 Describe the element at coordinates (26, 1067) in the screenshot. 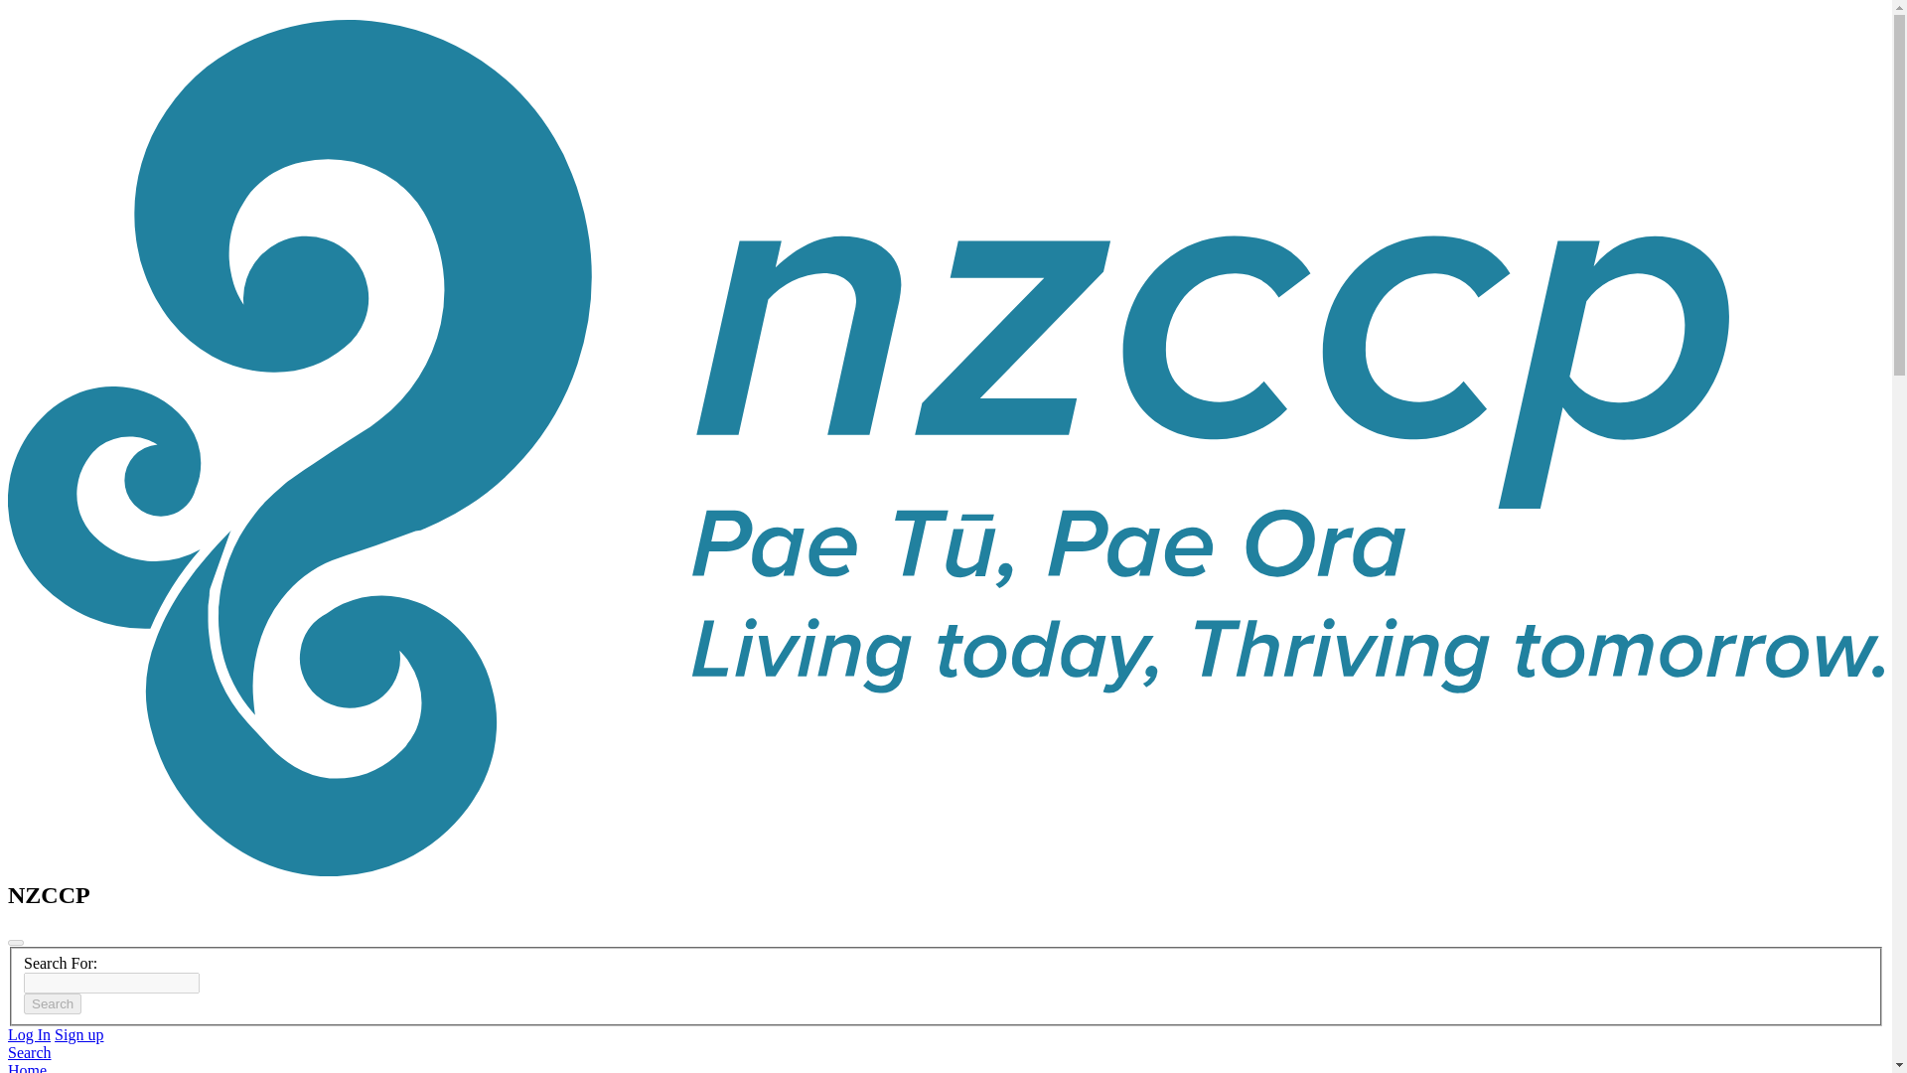

I see `Home` at that location.